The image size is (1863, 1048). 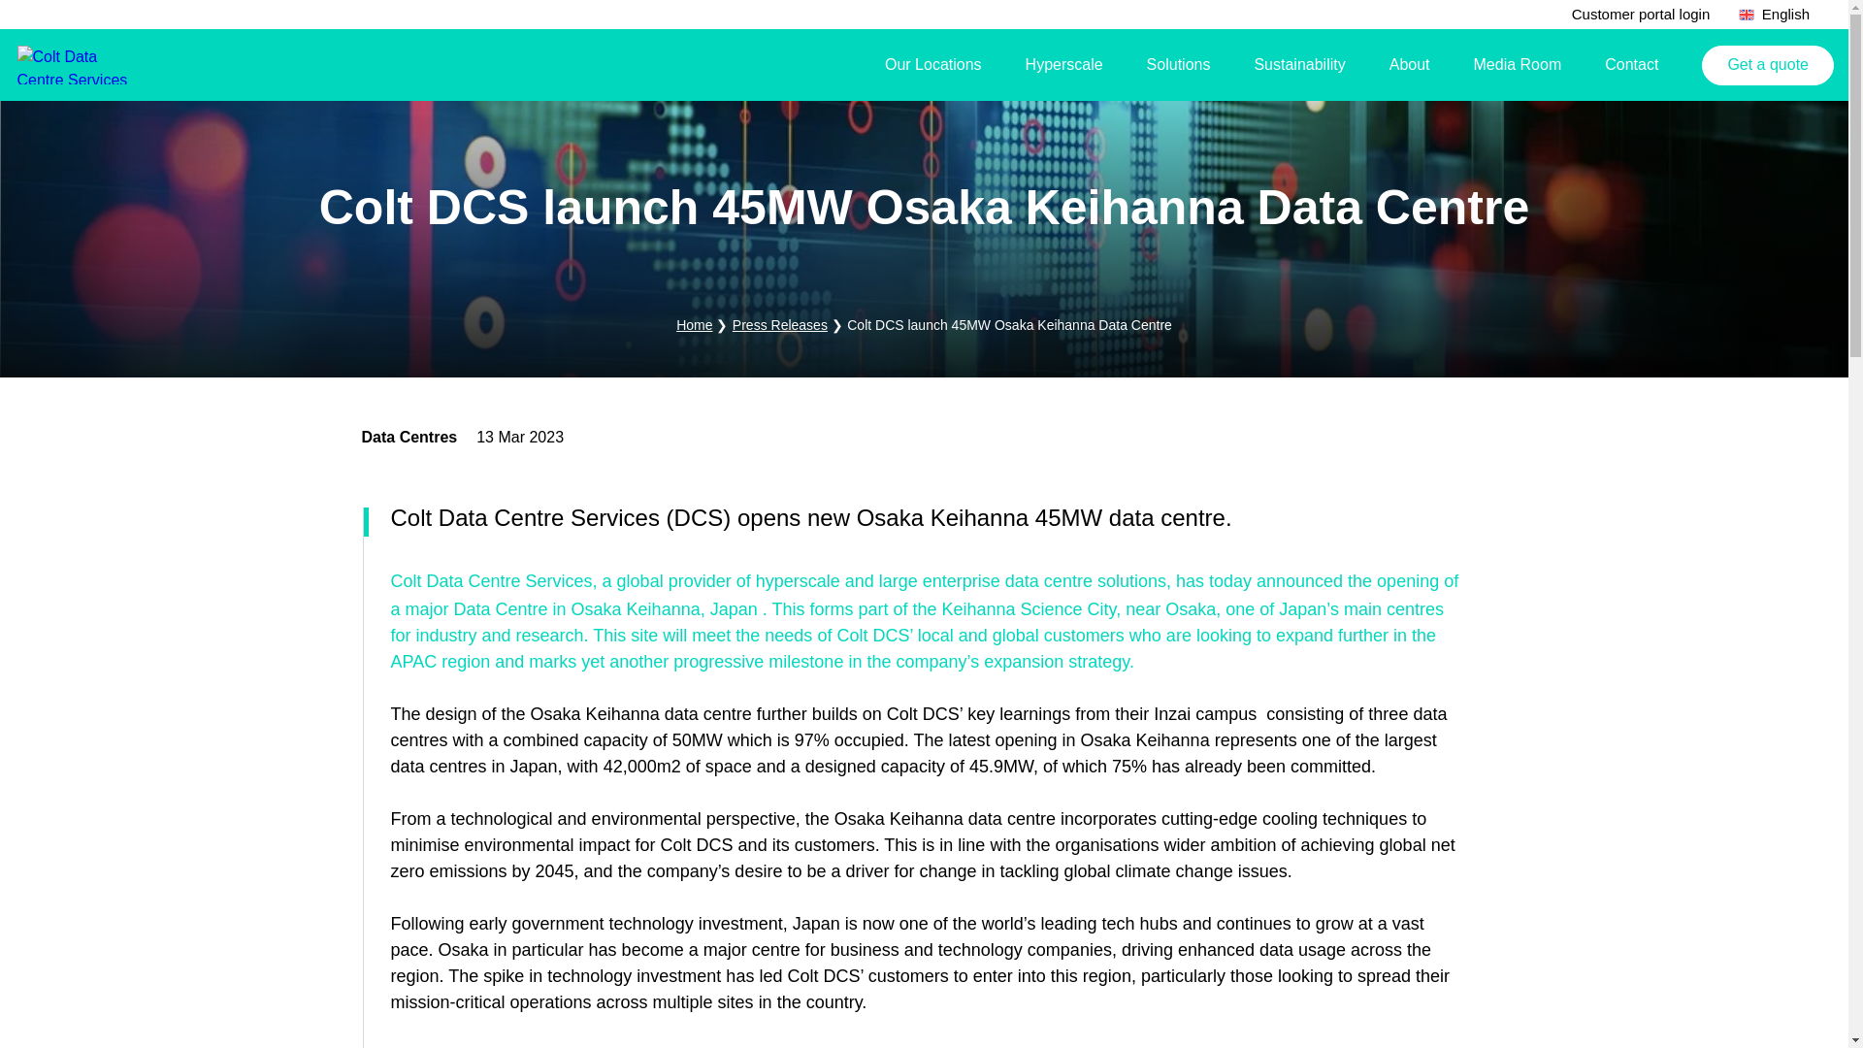 What do you see at coordinates (1641, 14) in the screenshot?
I see `Customer portal login` at bounding box center [1641, 14].